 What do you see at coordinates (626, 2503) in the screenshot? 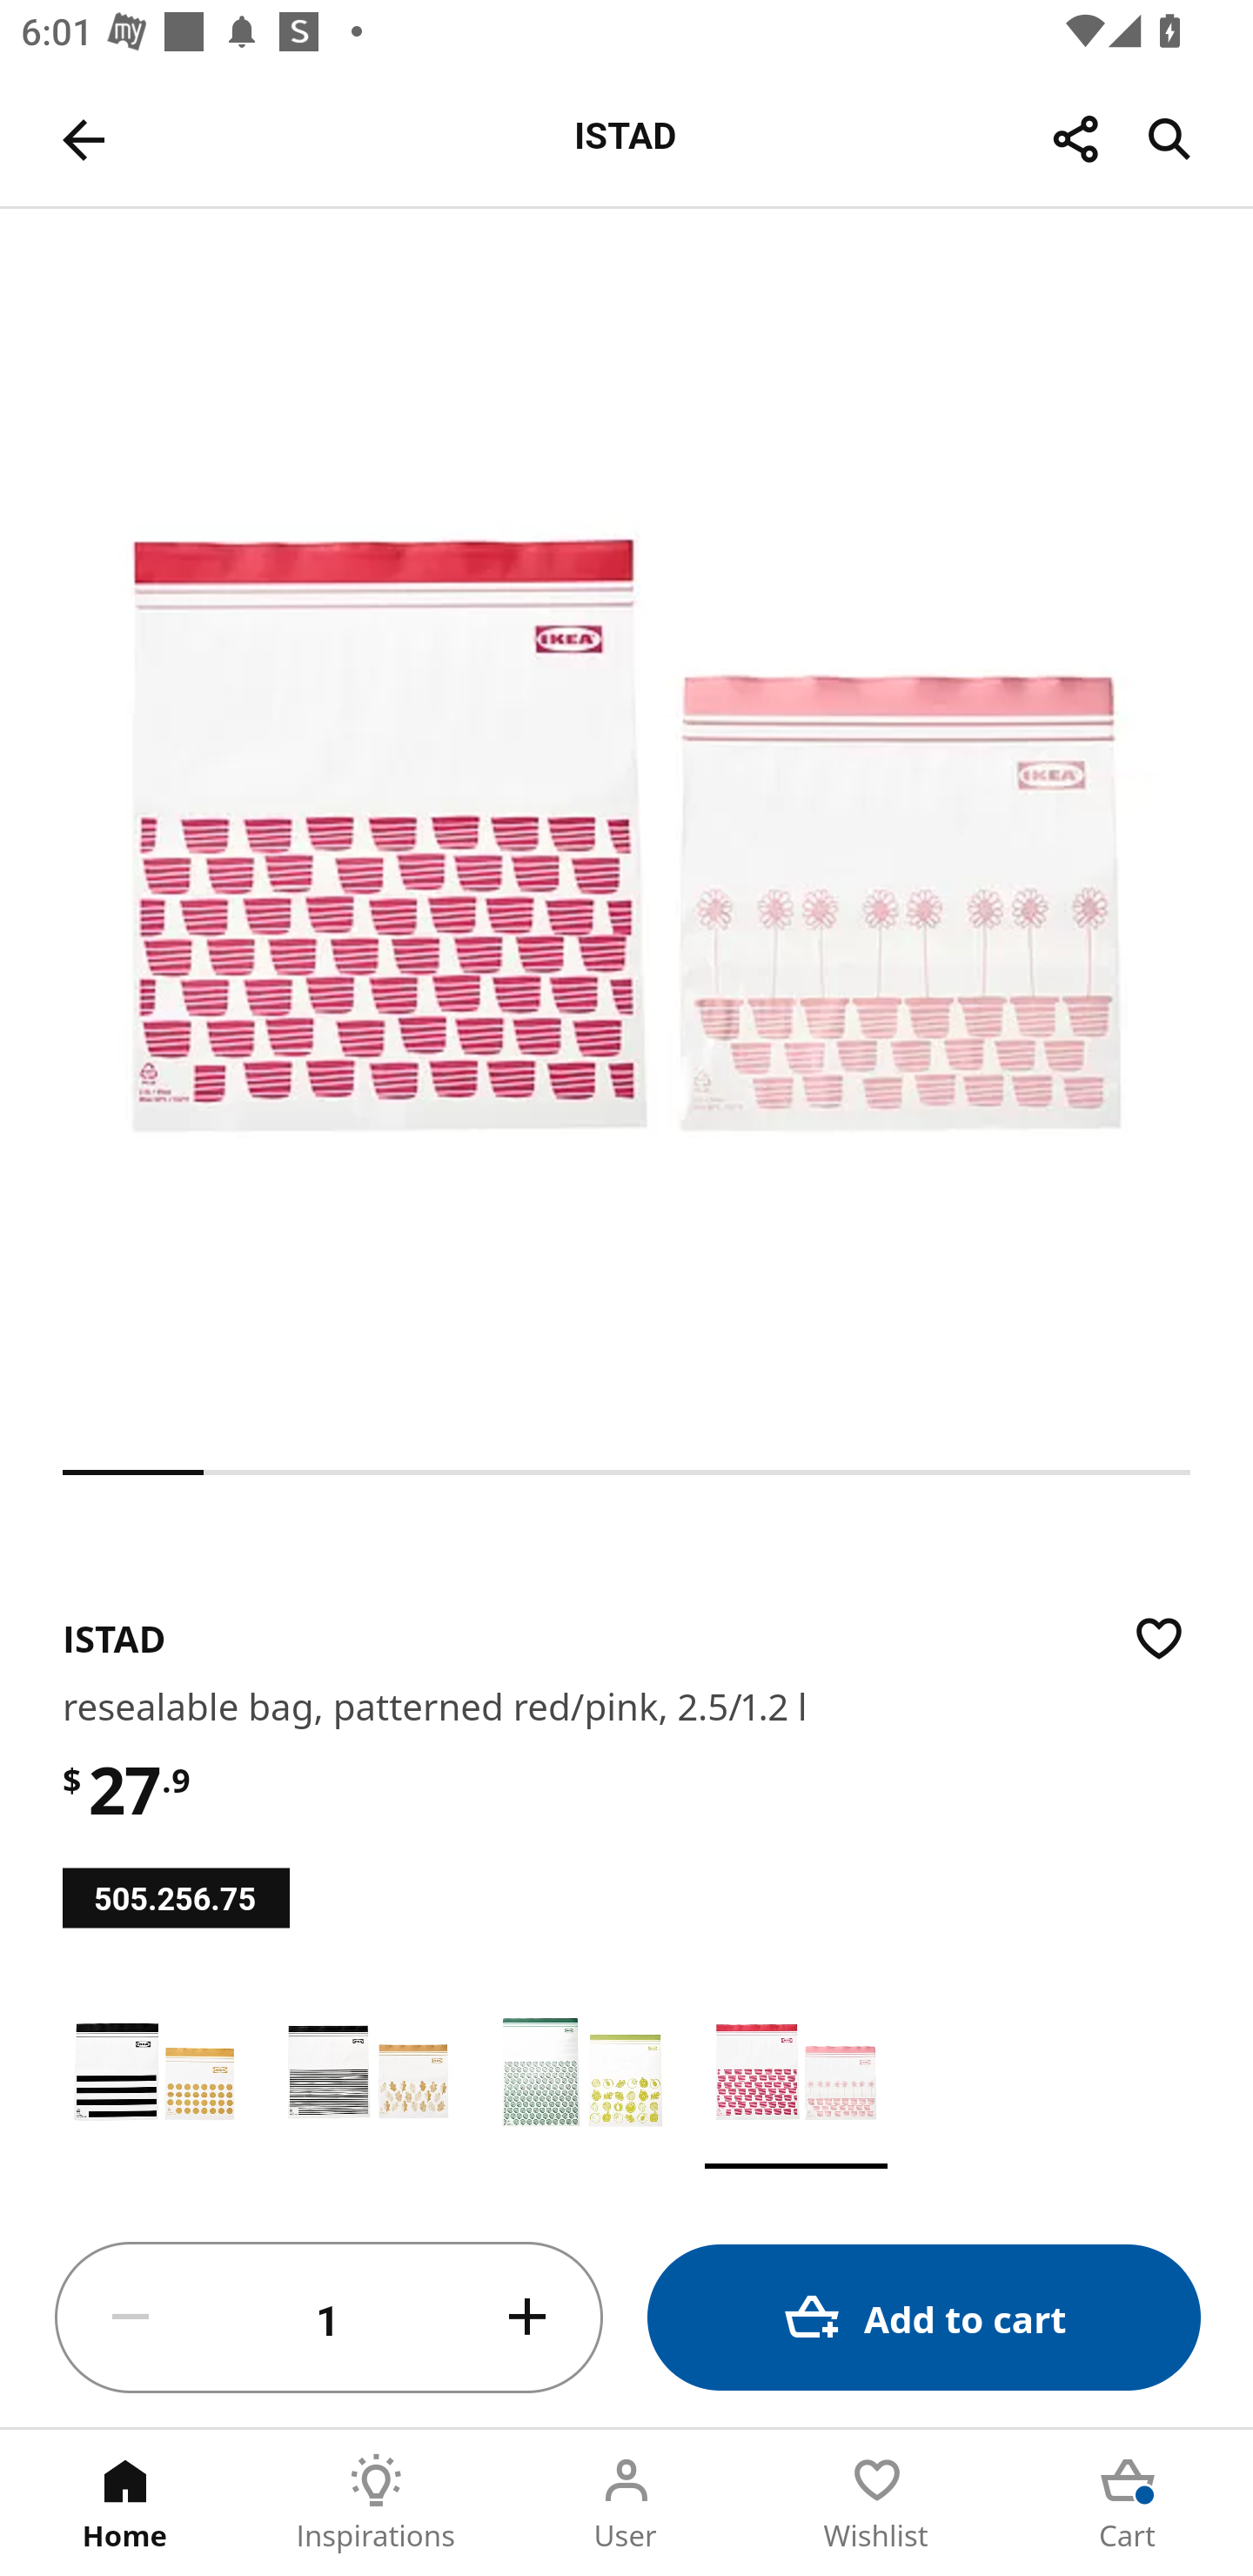
I see `User
Tab 3 of 5` at bounding box center [626, 2503].